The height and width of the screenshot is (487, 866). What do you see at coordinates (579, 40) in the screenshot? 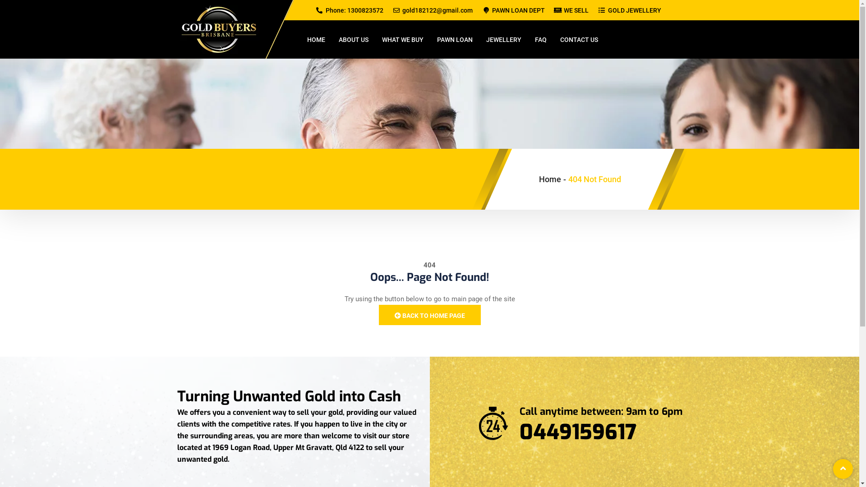
I see `CONTACT US` at bounding box center [579, 40].